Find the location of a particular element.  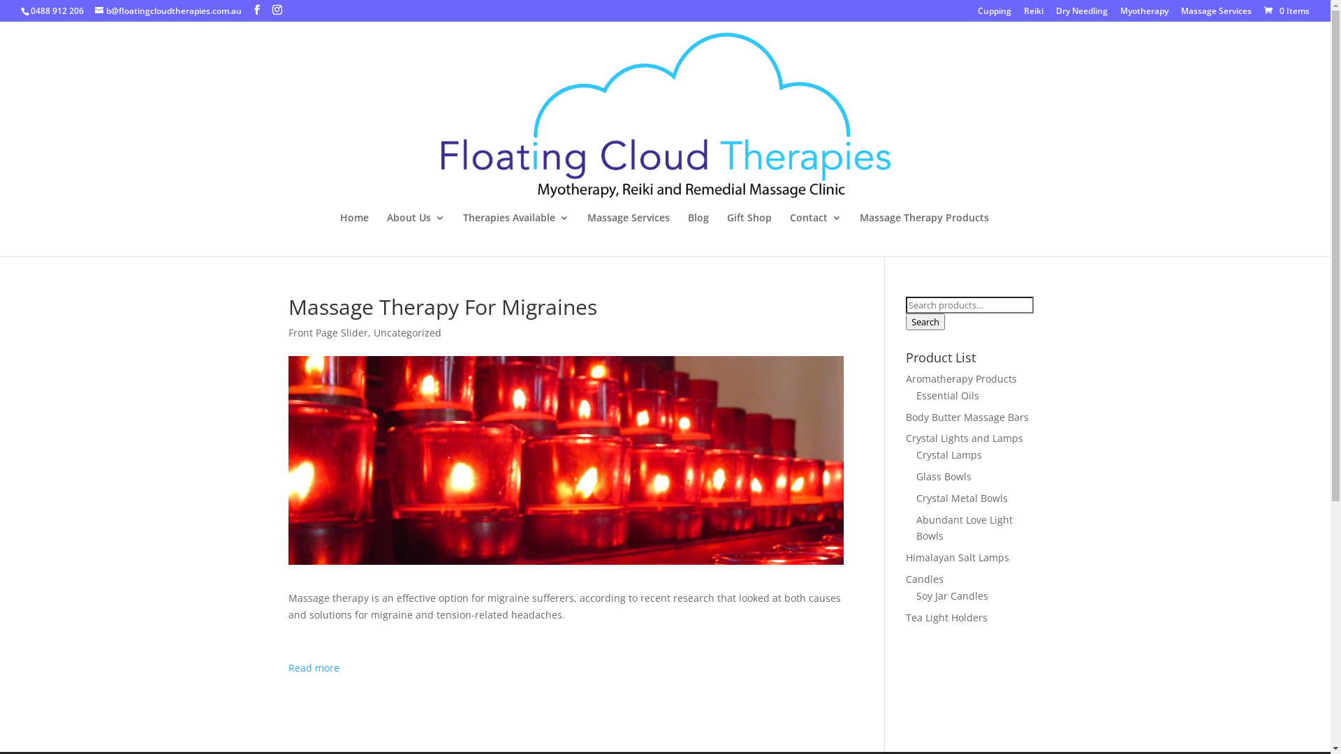

Search is located at coordinates (925, 322).